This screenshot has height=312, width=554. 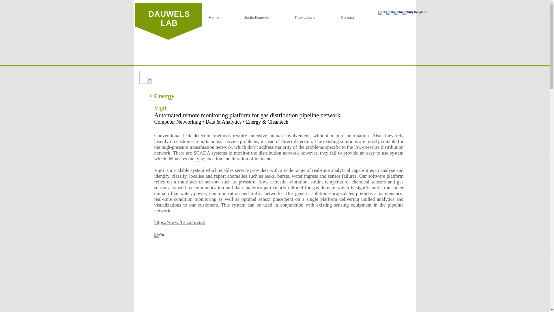 What do you see at coordinates (356, 15) in the screenshot?
I see `Contact` at bounding box center [356, 15].